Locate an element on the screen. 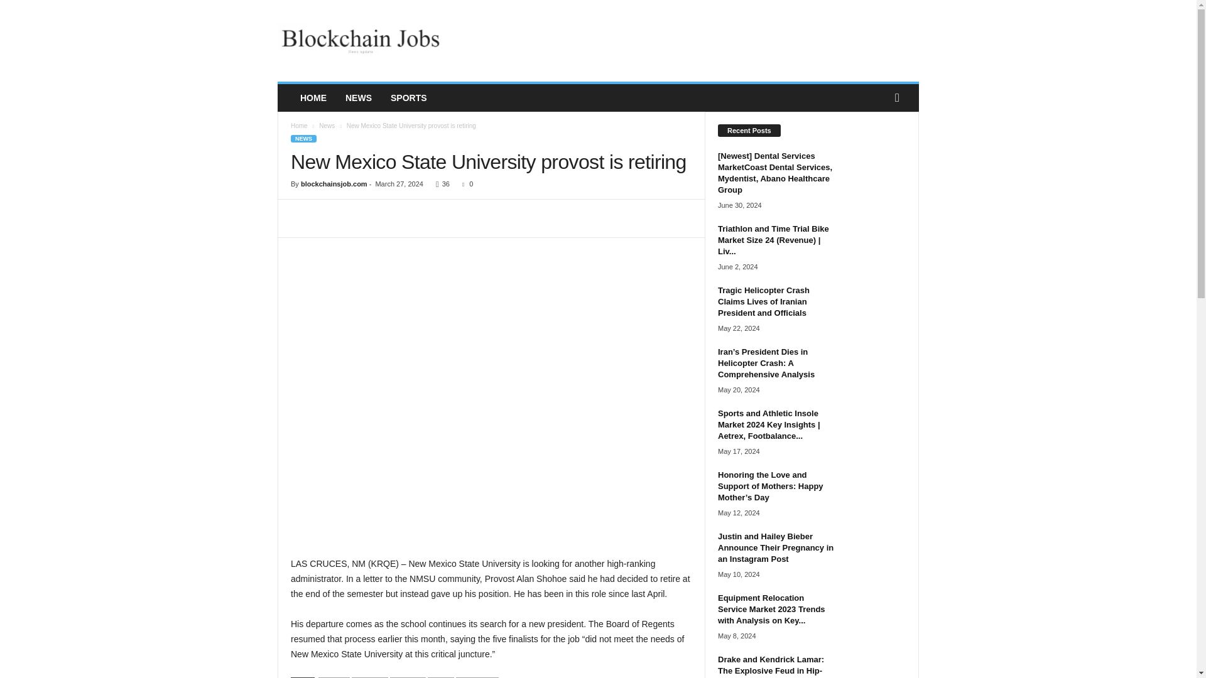 Image resolution: width=1206 pixels, height=678 pixels. Blockchain Jobs is located at coordinates (363, 40).